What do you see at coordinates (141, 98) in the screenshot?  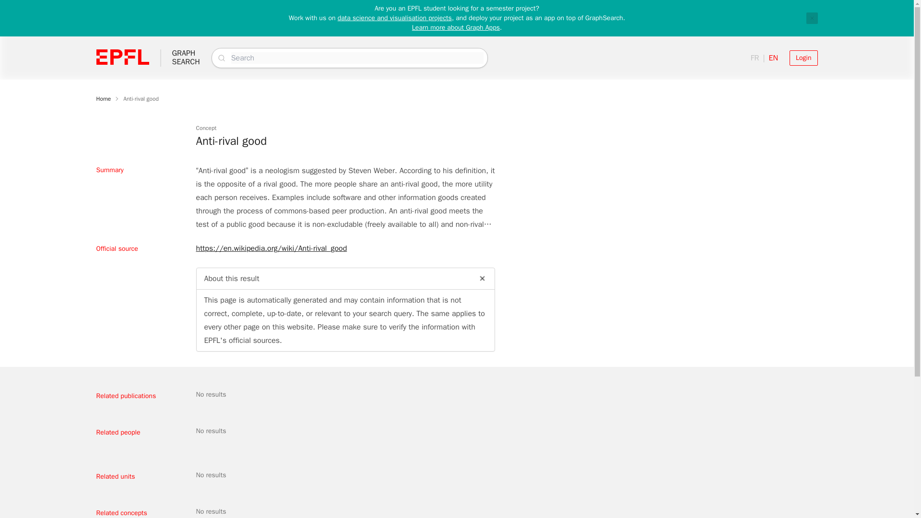 I see `Anti-rival good` at bounding box center [141, 98].